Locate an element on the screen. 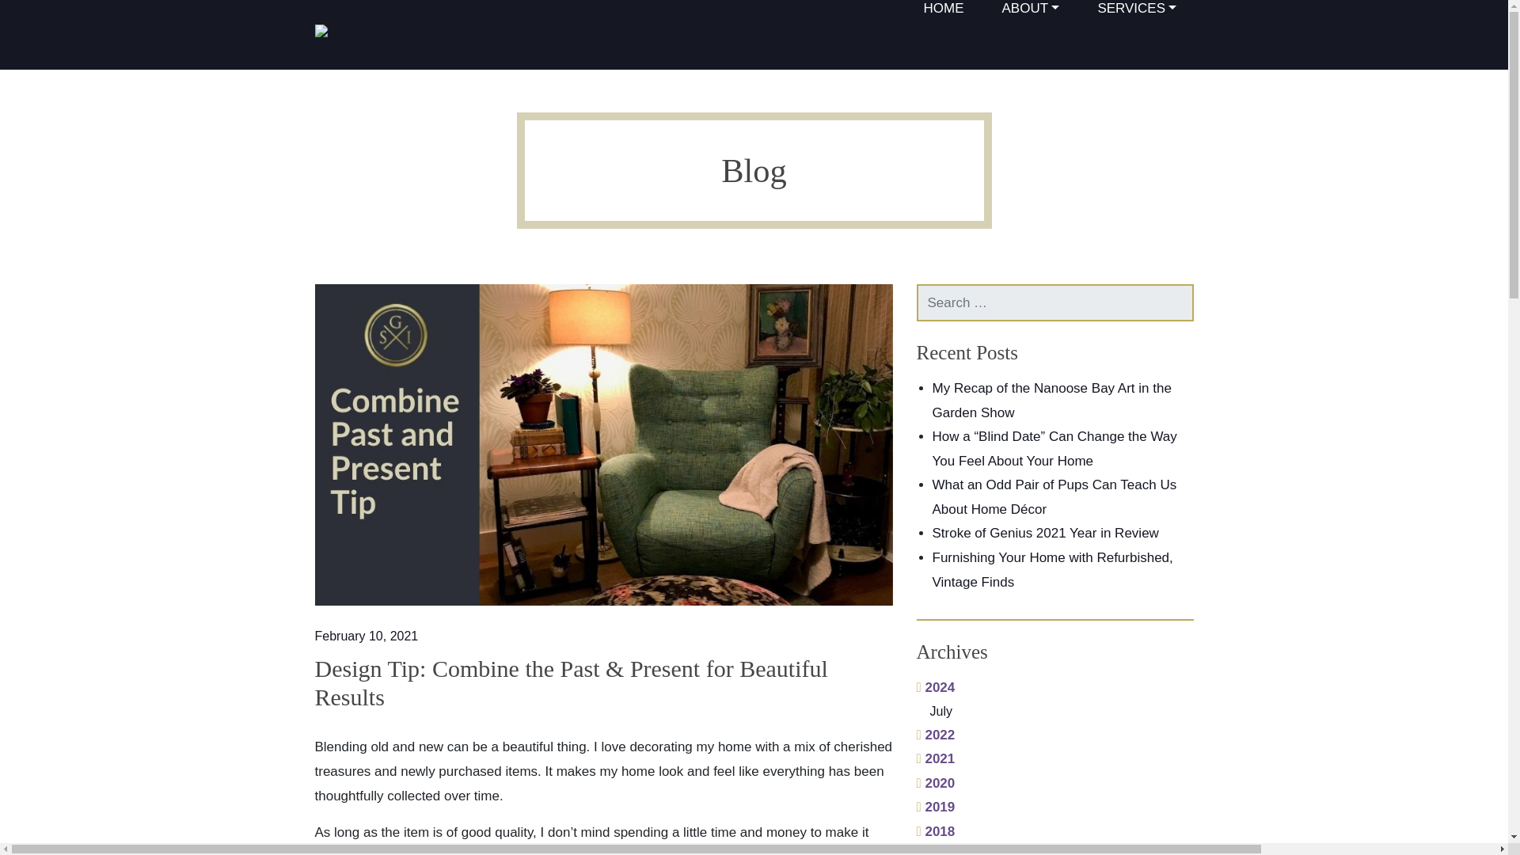 This screenshot has width=1520, height=855. About is located at coordinates (1030, 13).